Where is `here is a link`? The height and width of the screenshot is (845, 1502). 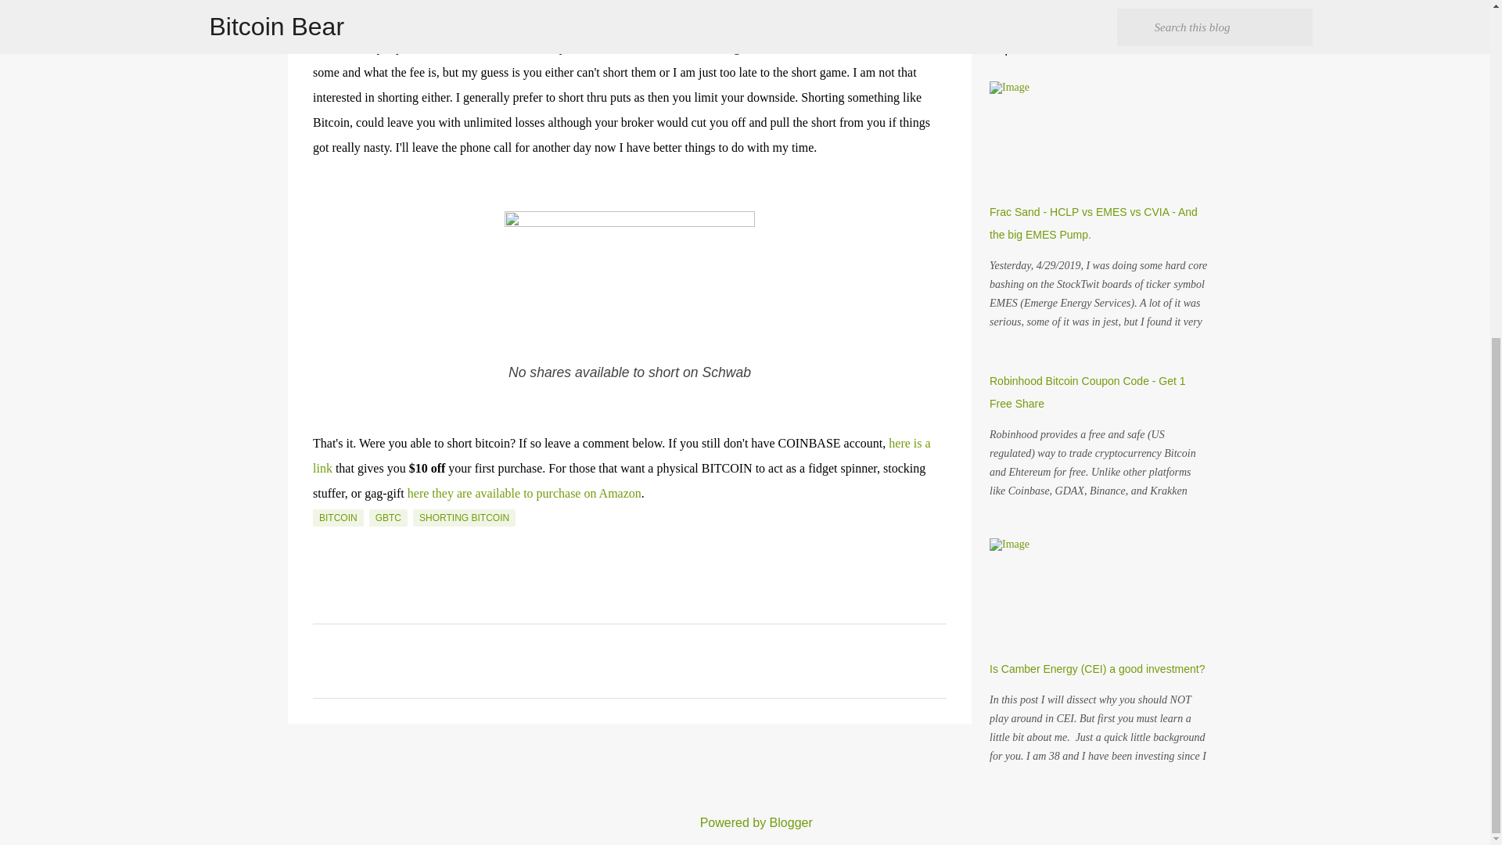 here is a link is located at coordinates (621, 455).